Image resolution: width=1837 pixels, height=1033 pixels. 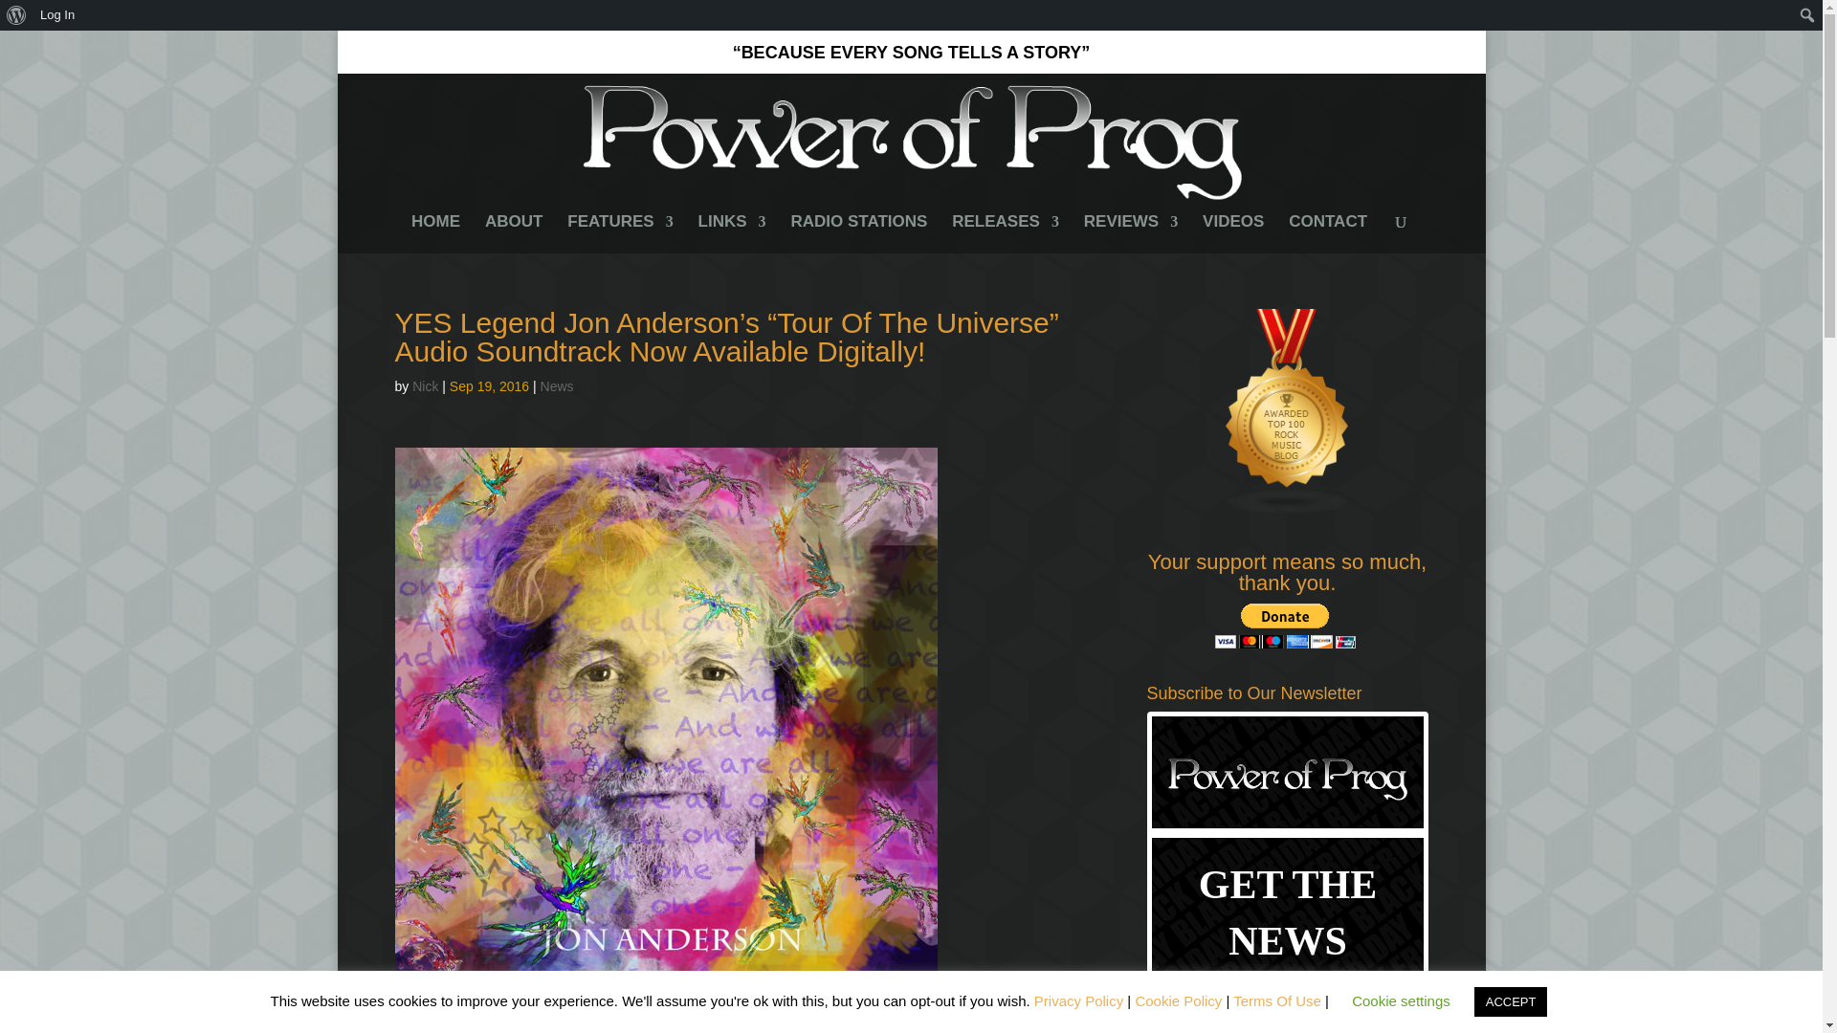 I want to click on RADIO STATIONS, so click(x=858, y=233).